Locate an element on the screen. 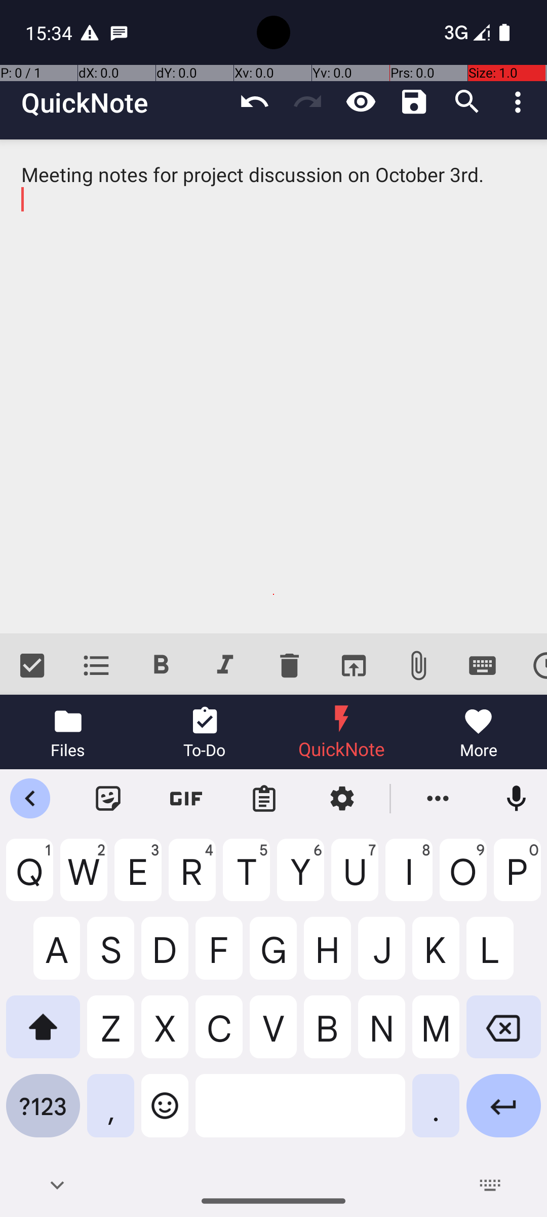 The height and width of the screenshot is (1217, 547). Y is located at coordinates (301, 878).